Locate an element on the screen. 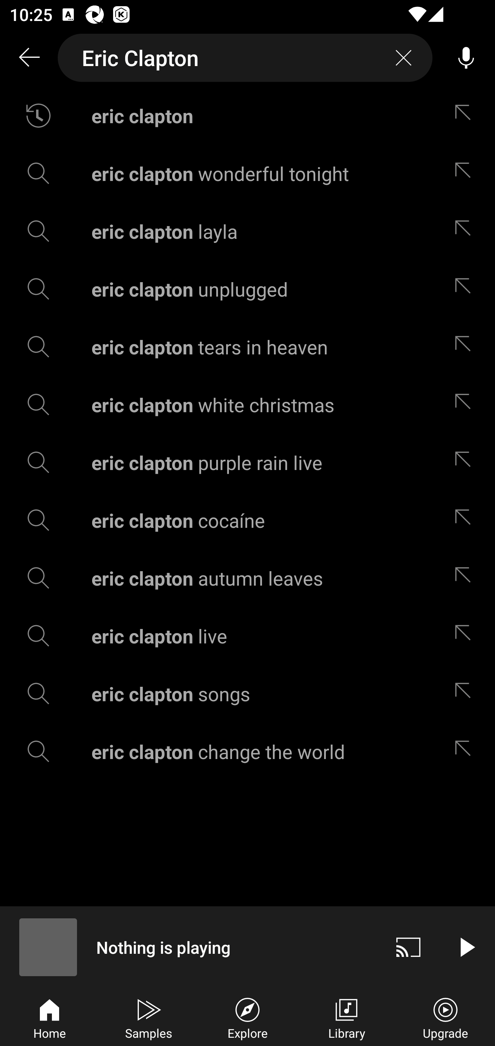 The height and width of the screenshot is (1046, 495). Search back is located at coordinates (29, 58).